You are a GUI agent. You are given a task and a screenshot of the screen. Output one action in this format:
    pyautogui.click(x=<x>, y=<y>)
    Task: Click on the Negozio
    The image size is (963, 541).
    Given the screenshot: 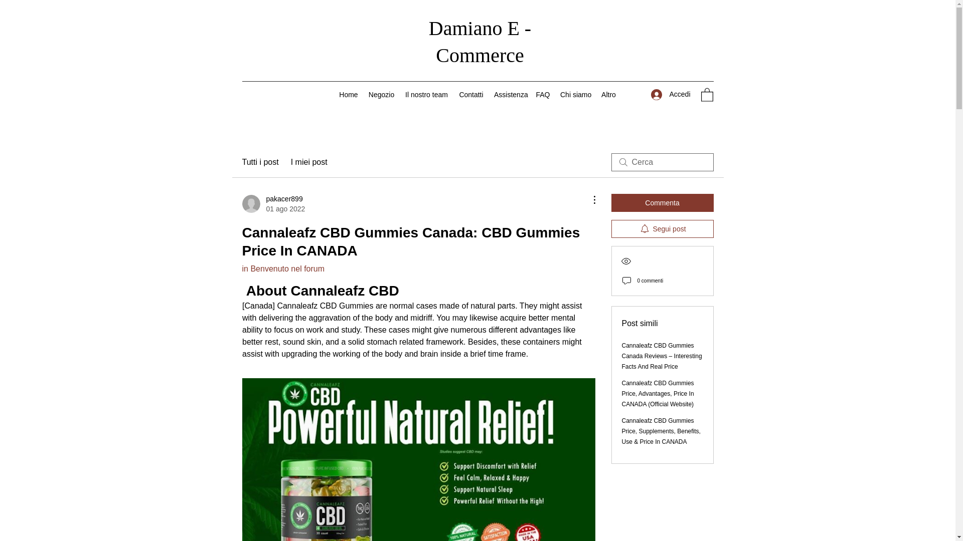 What is the action you would take?
    pyautogui.click(x=381, y=94)
    